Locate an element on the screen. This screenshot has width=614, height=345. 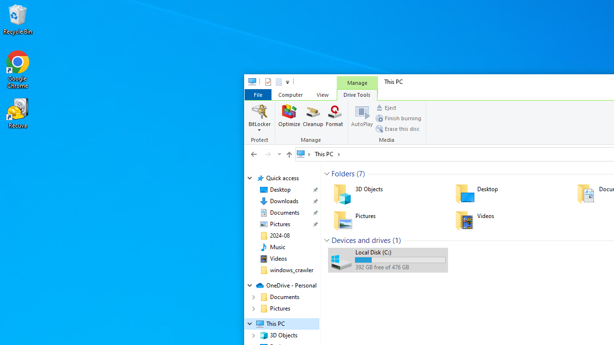
Up band toolbar is located at coordinates (289, 156).